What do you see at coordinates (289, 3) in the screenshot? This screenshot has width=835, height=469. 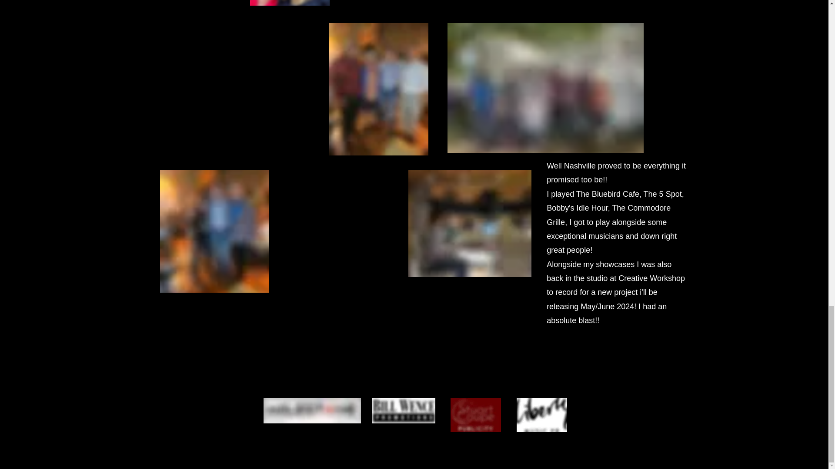 I see `IMG-20230301-WA0015.jpg` at bounding box center [289, 3].